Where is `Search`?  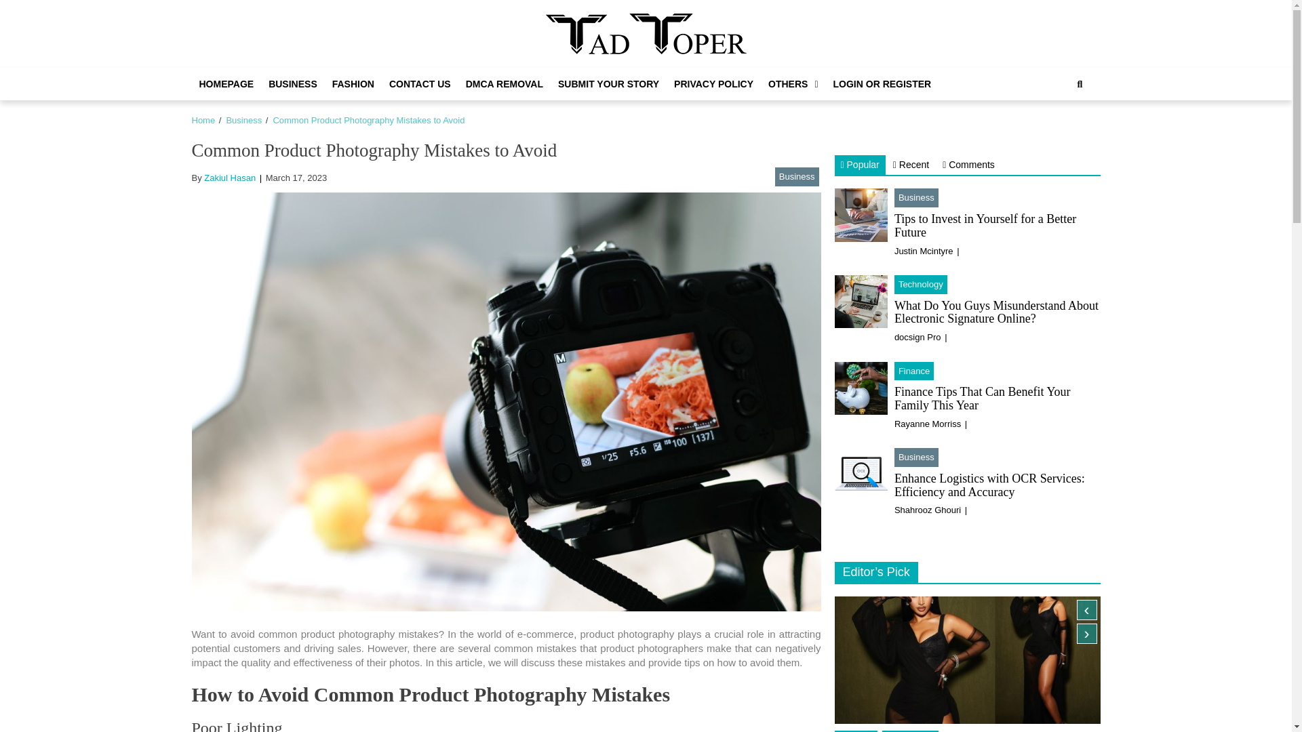 Search is located at coordinates (1080, 84).